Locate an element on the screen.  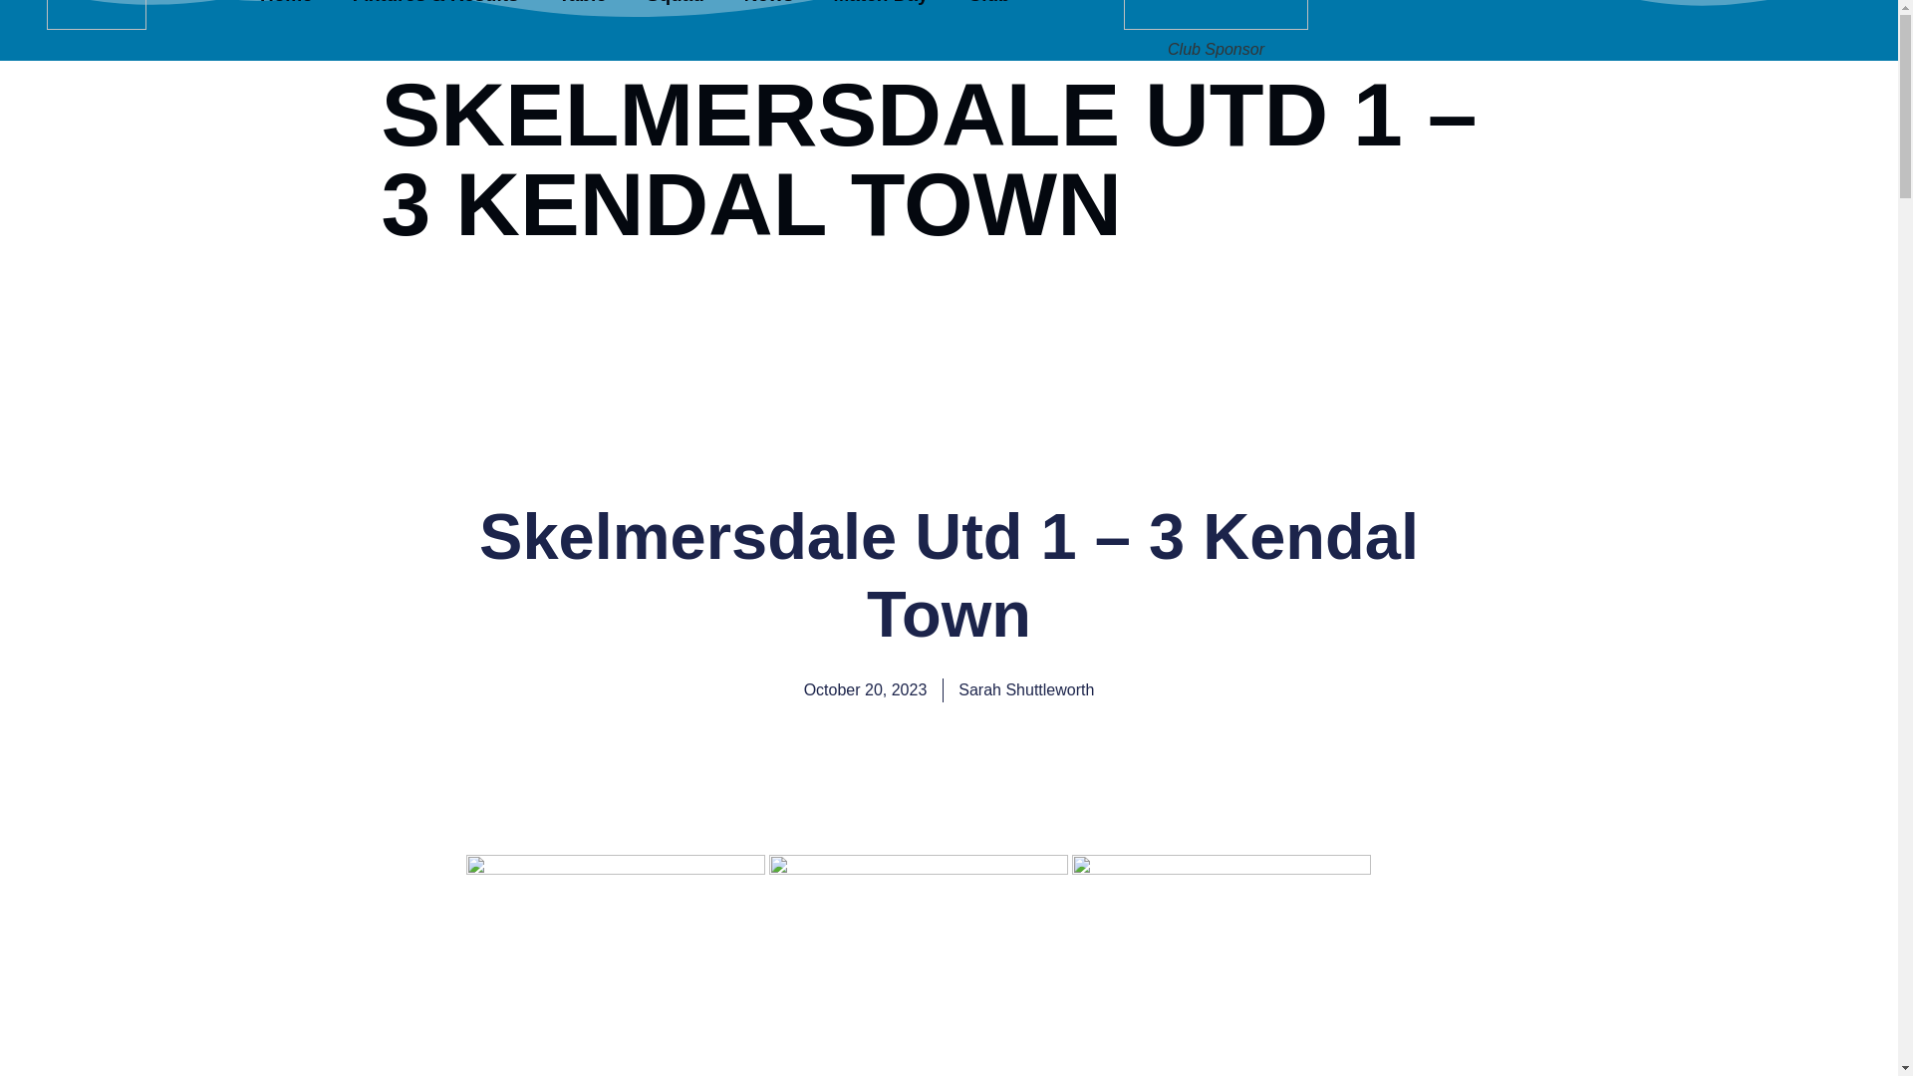
Match Day is located at coordinates (880, 9).